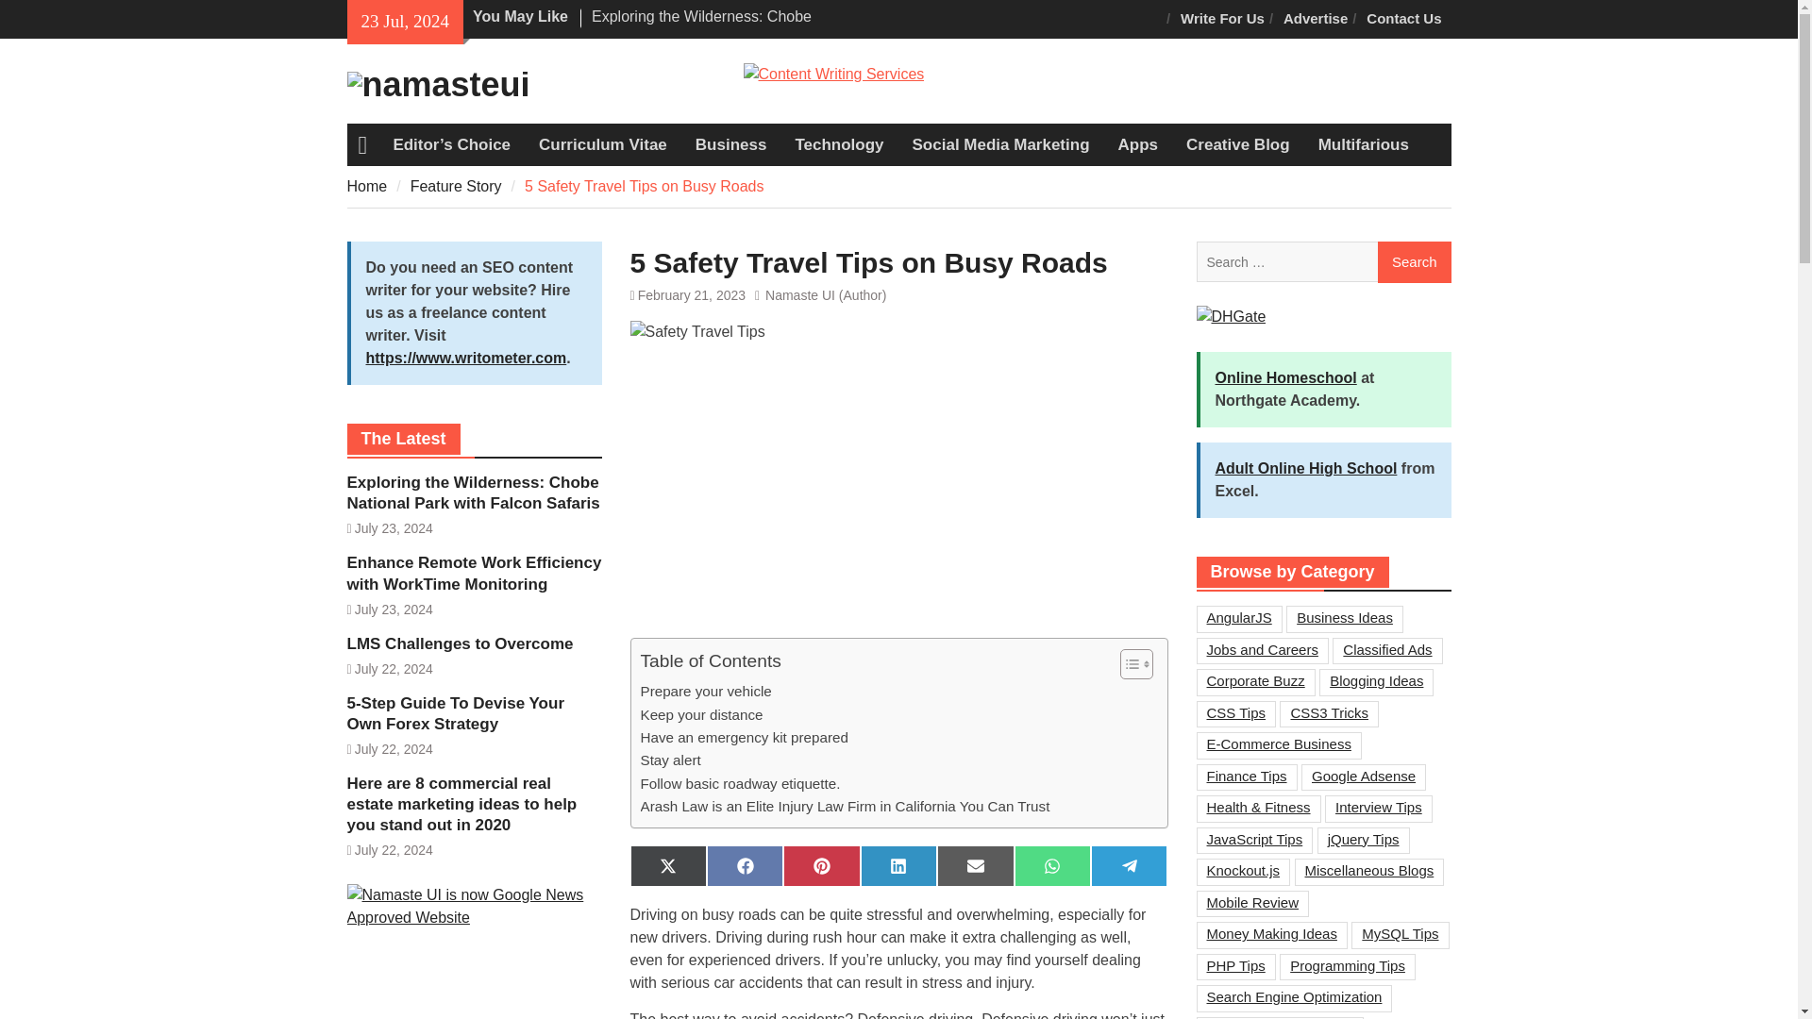  I want to click on Apps, so click(1138, 145).